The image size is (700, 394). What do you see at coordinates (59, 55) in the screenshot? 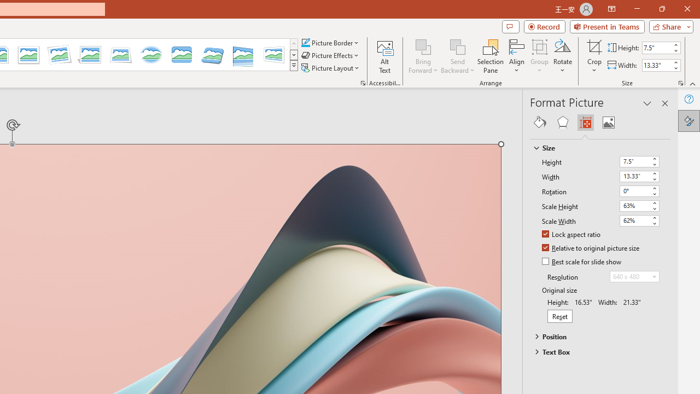
I see `Rotated, White` at bounding box center [59, 55].